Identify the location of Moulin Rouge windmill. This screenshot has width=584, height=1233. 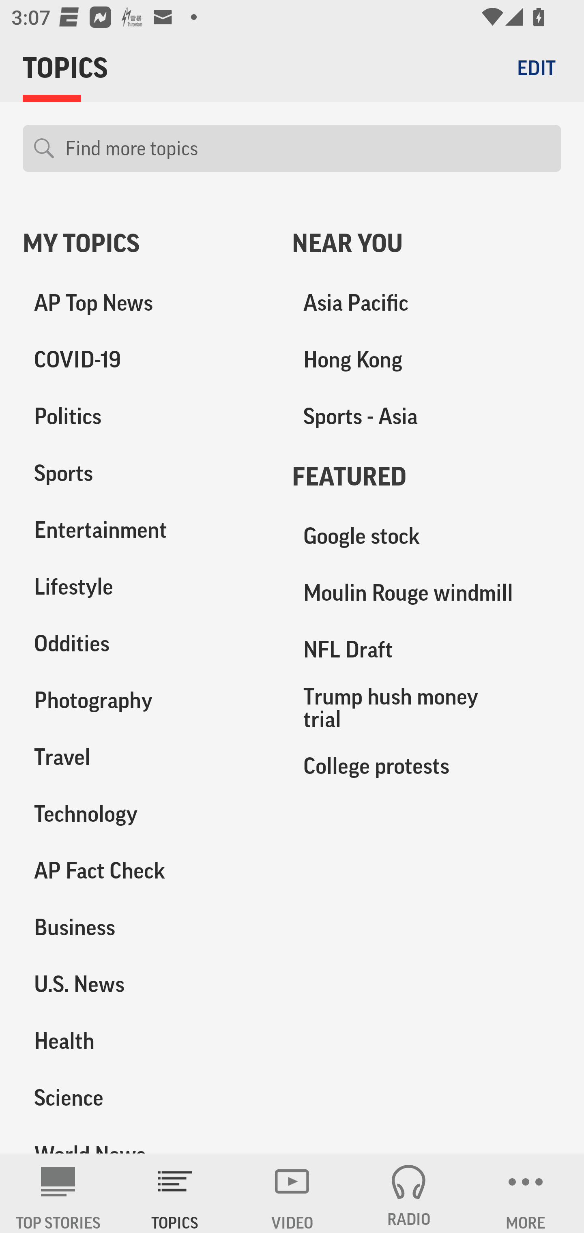
(427, 593).